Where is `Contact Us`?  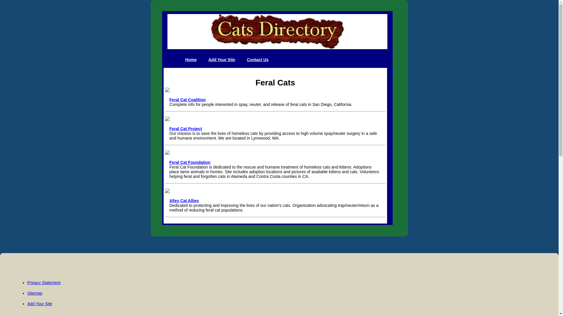 Contact Us is located at coordinates (257, 60).